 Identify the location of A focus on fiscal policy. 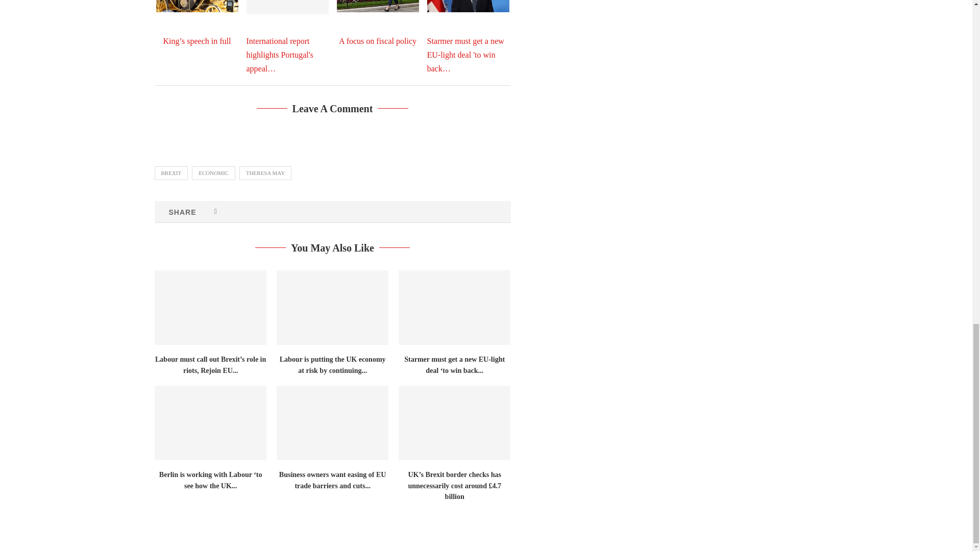
(378, 6).